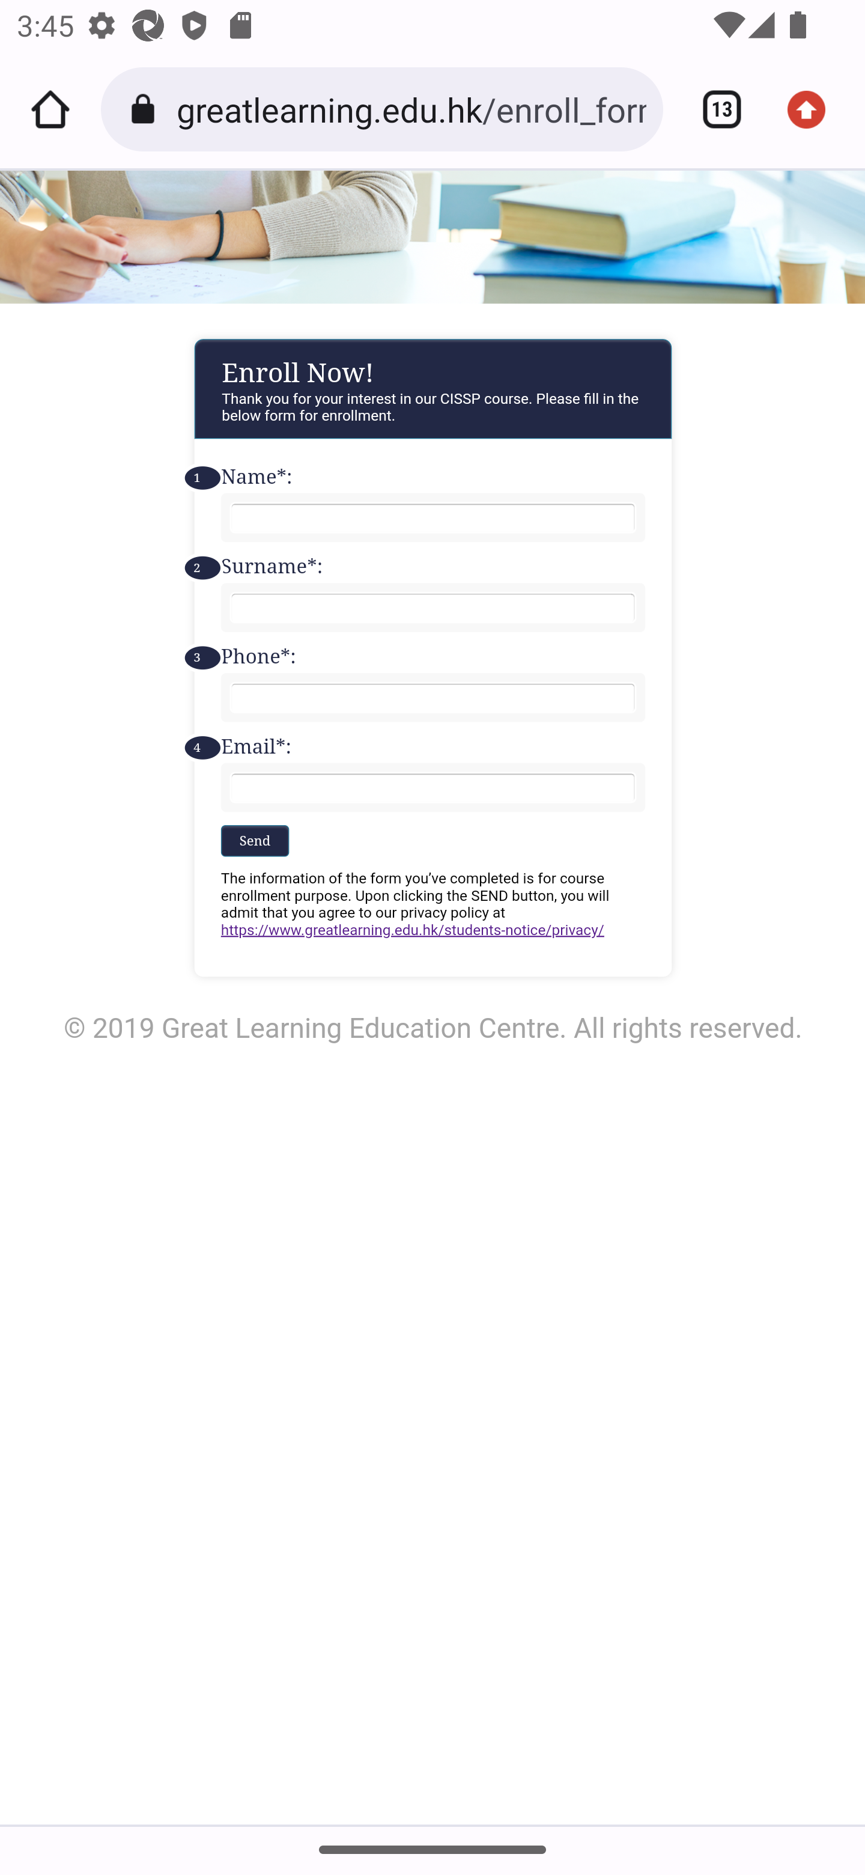 The height and width of the screenshot is (1875, 865). I want to click on Switch or close tabs, so click(714, 109).